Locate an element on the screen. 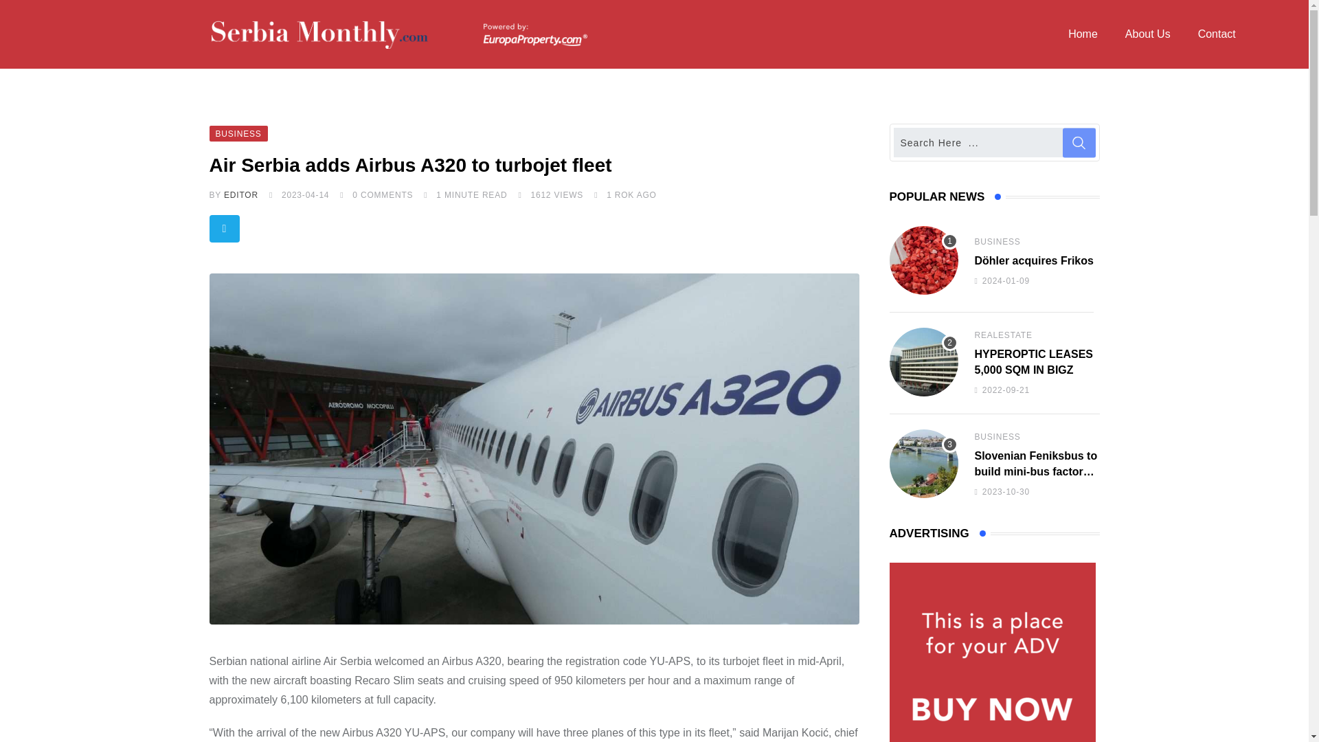 The image size is (1319, 742). About Us is located at coordinates (1148, 34).